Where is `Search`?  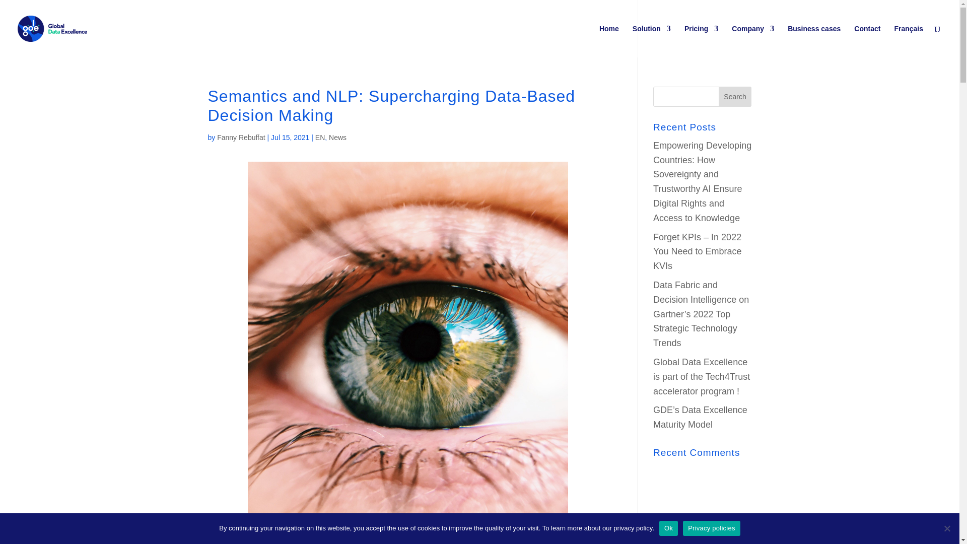 Search is located at coordinates (735, 96).